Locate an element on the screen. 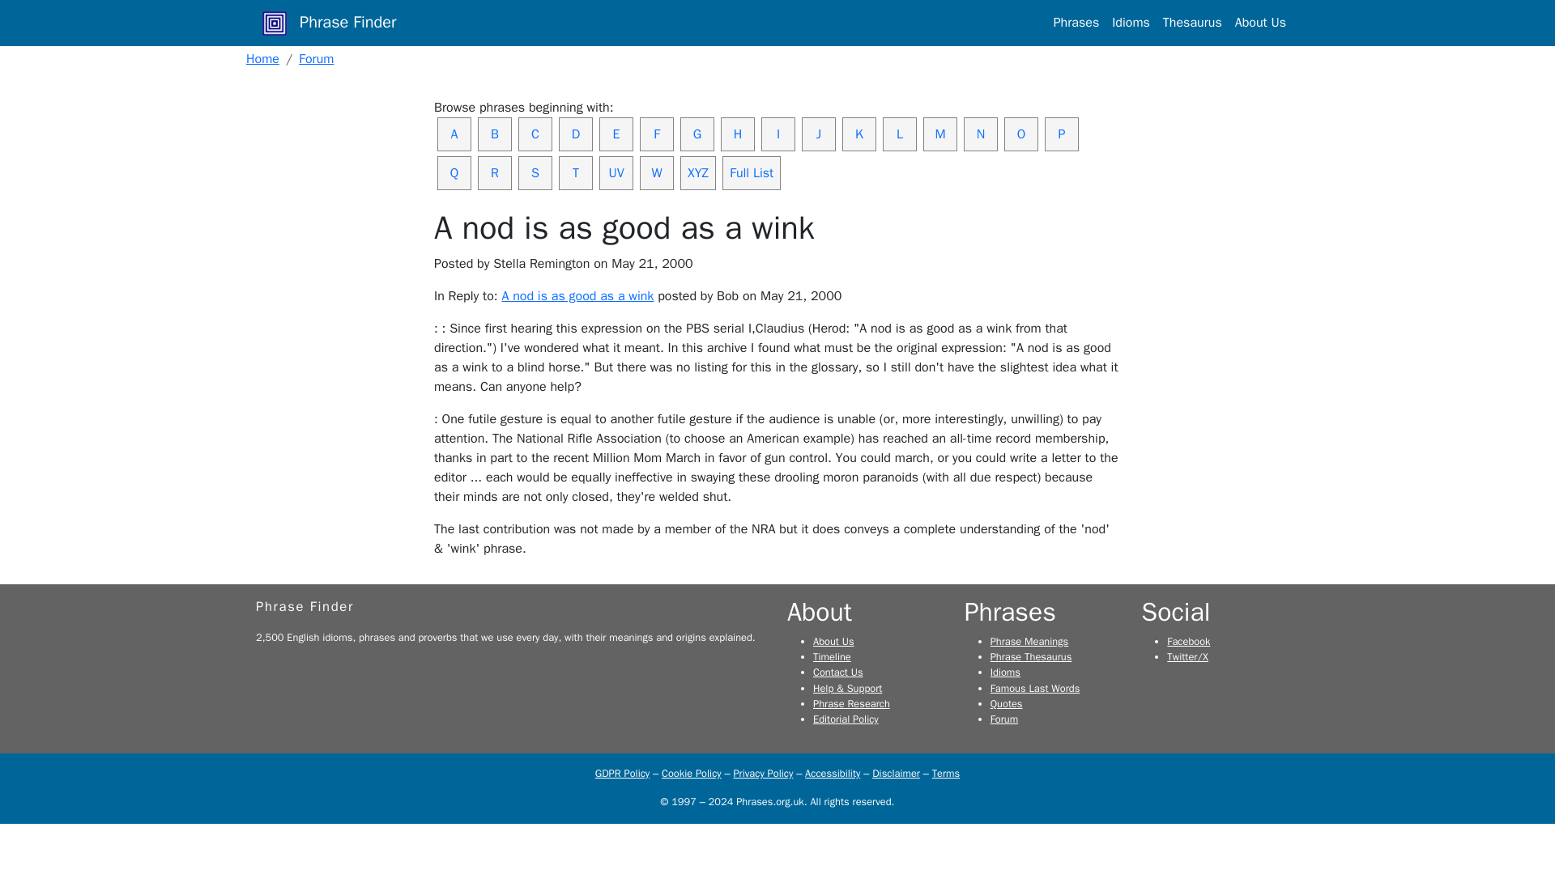 This screenshot has height=874, width=1555. I is located at coordinates (777, 134).